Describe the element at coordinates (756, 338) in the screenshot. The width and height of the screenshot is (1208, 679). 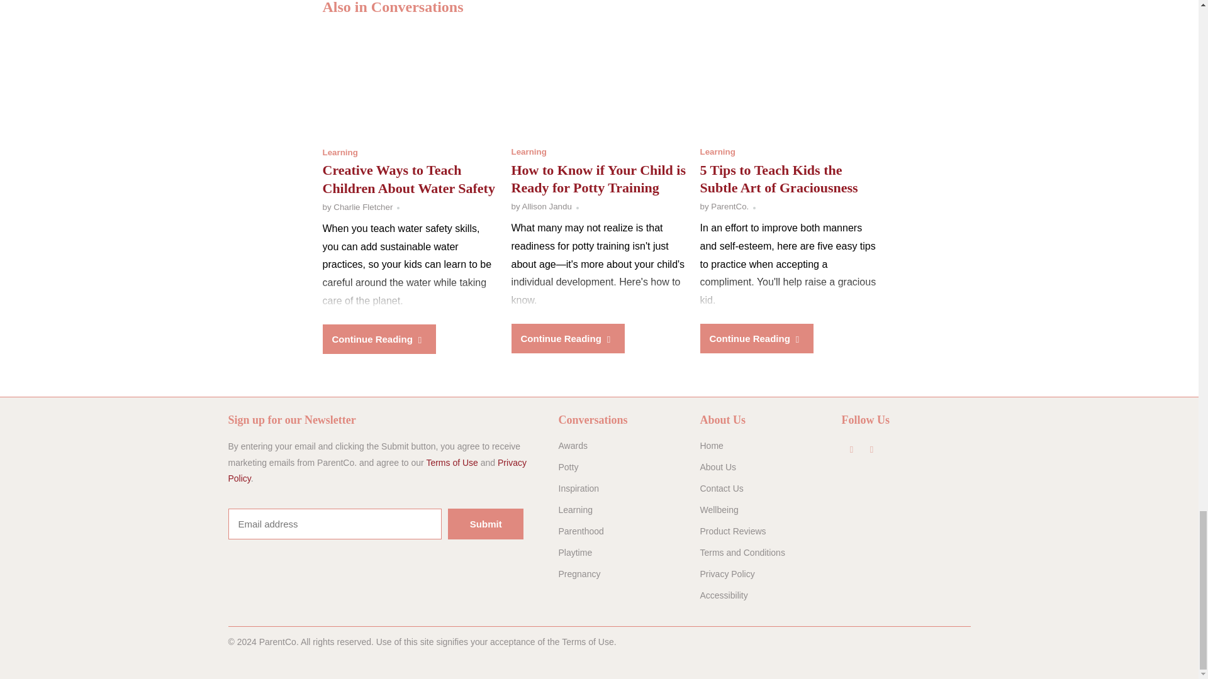
I see `Continue Reading` at that location.